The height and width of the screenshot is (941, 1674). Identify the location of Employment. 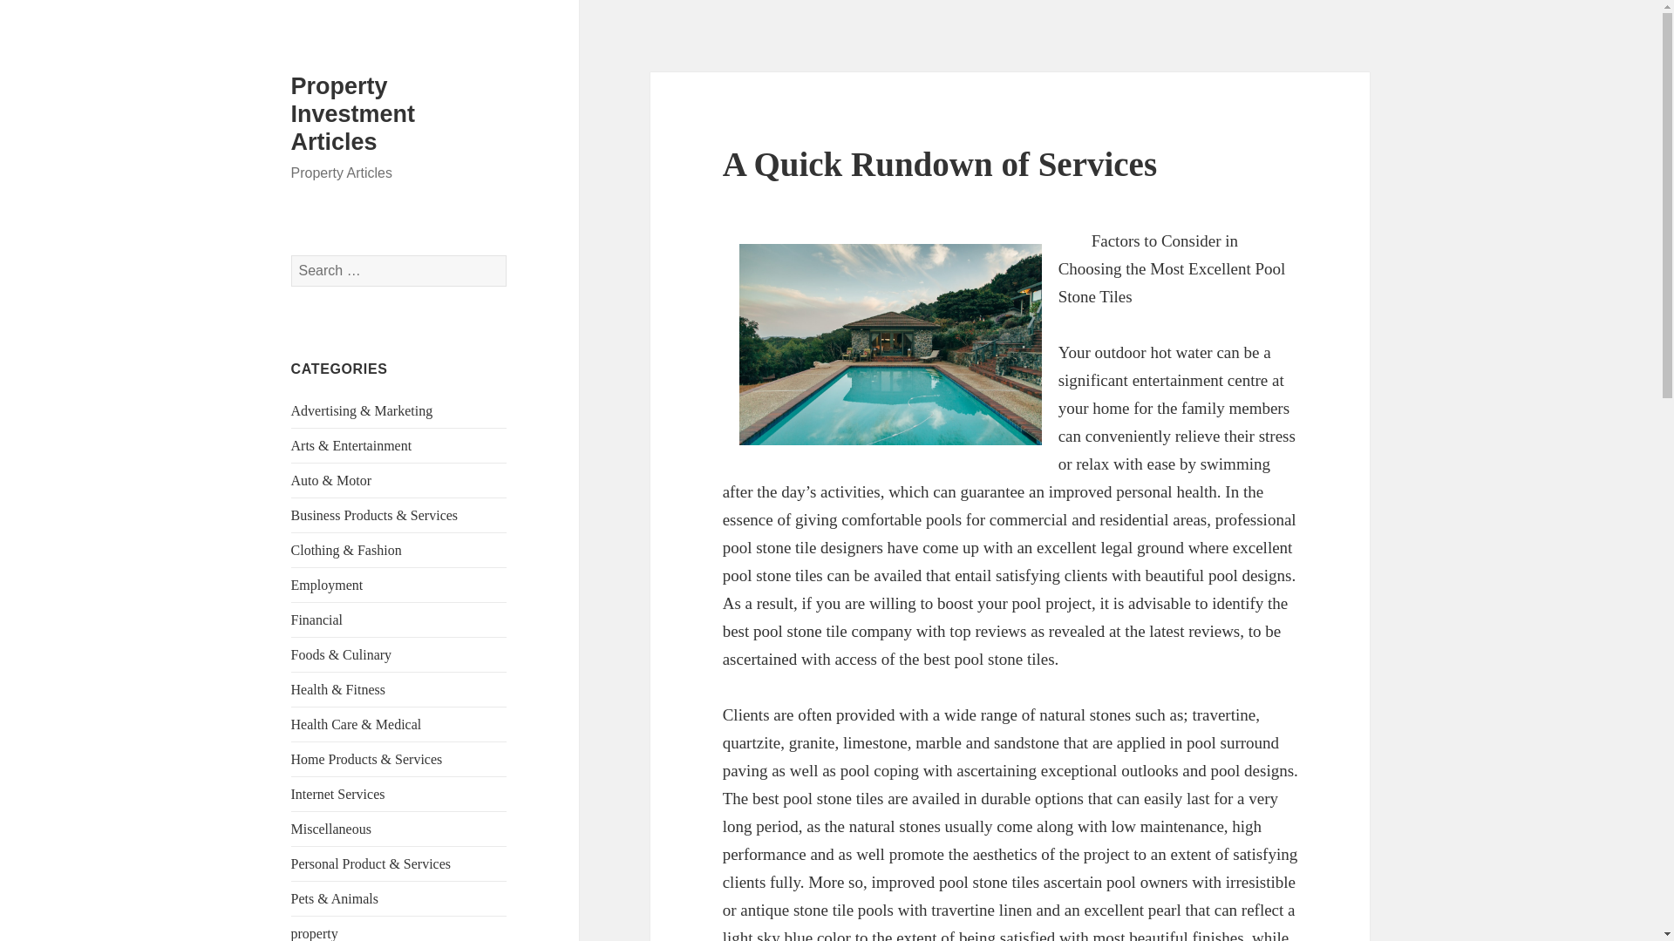
(327, 586).